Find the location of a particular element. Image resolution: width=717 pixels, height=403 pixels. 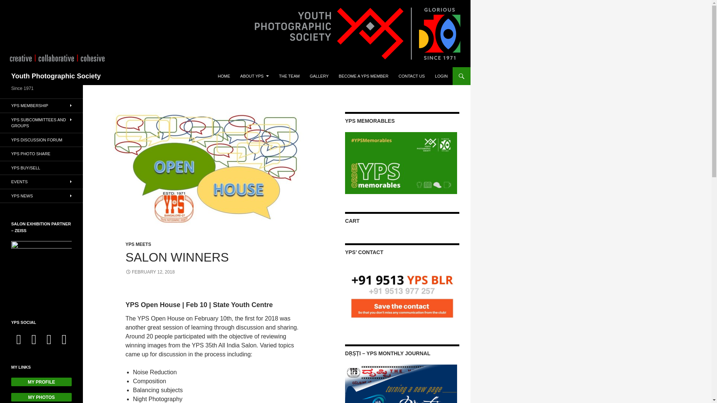

THE TEAM is located at coordinates (289, 76).